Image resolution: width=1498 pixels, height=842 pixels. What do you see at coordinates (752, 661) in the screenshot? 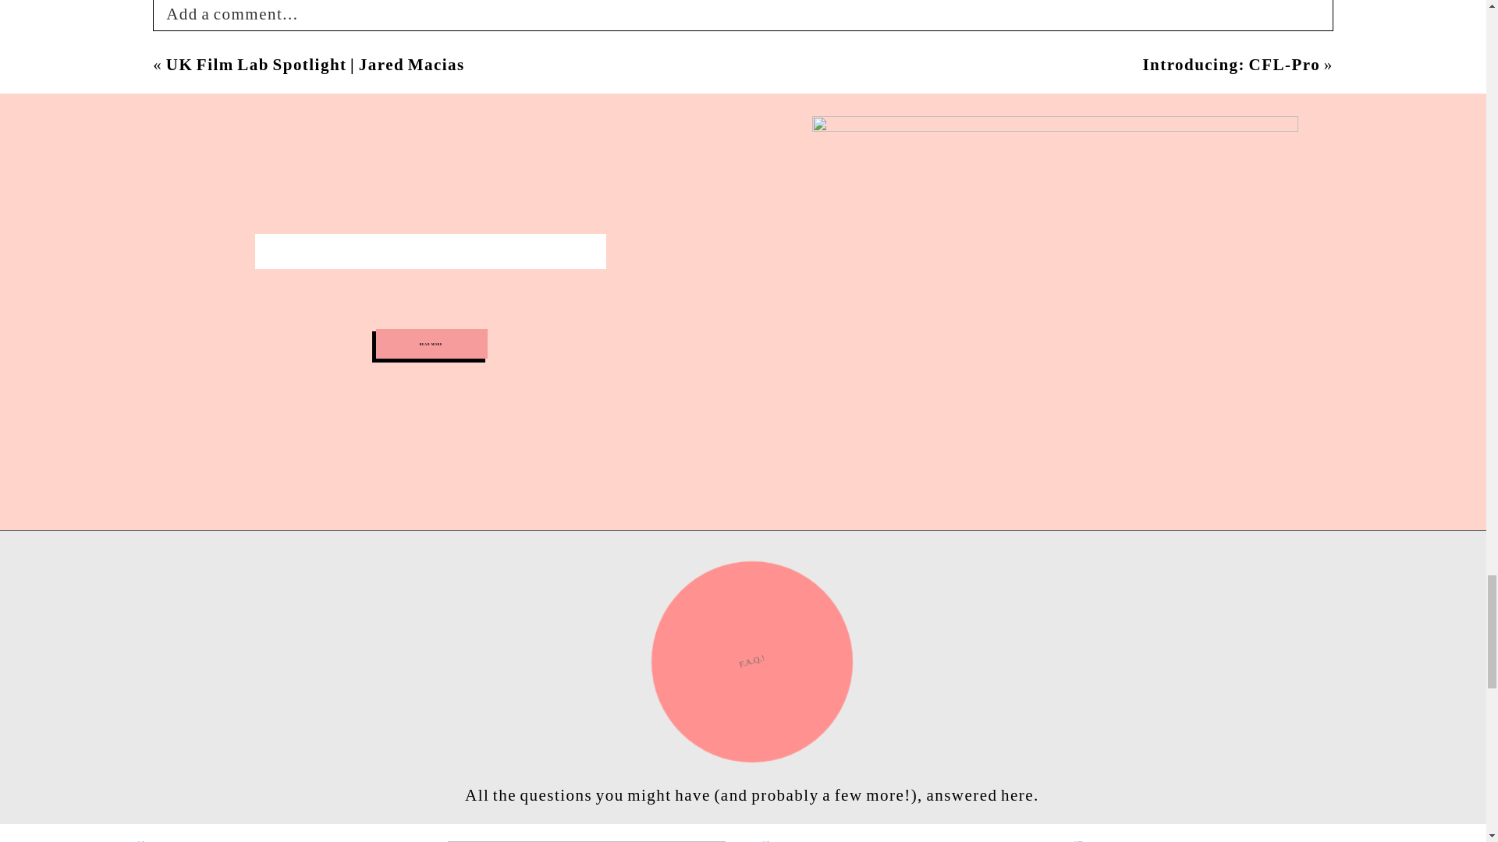
I see `F.A.Q.!` at bounding box center [752, 661].